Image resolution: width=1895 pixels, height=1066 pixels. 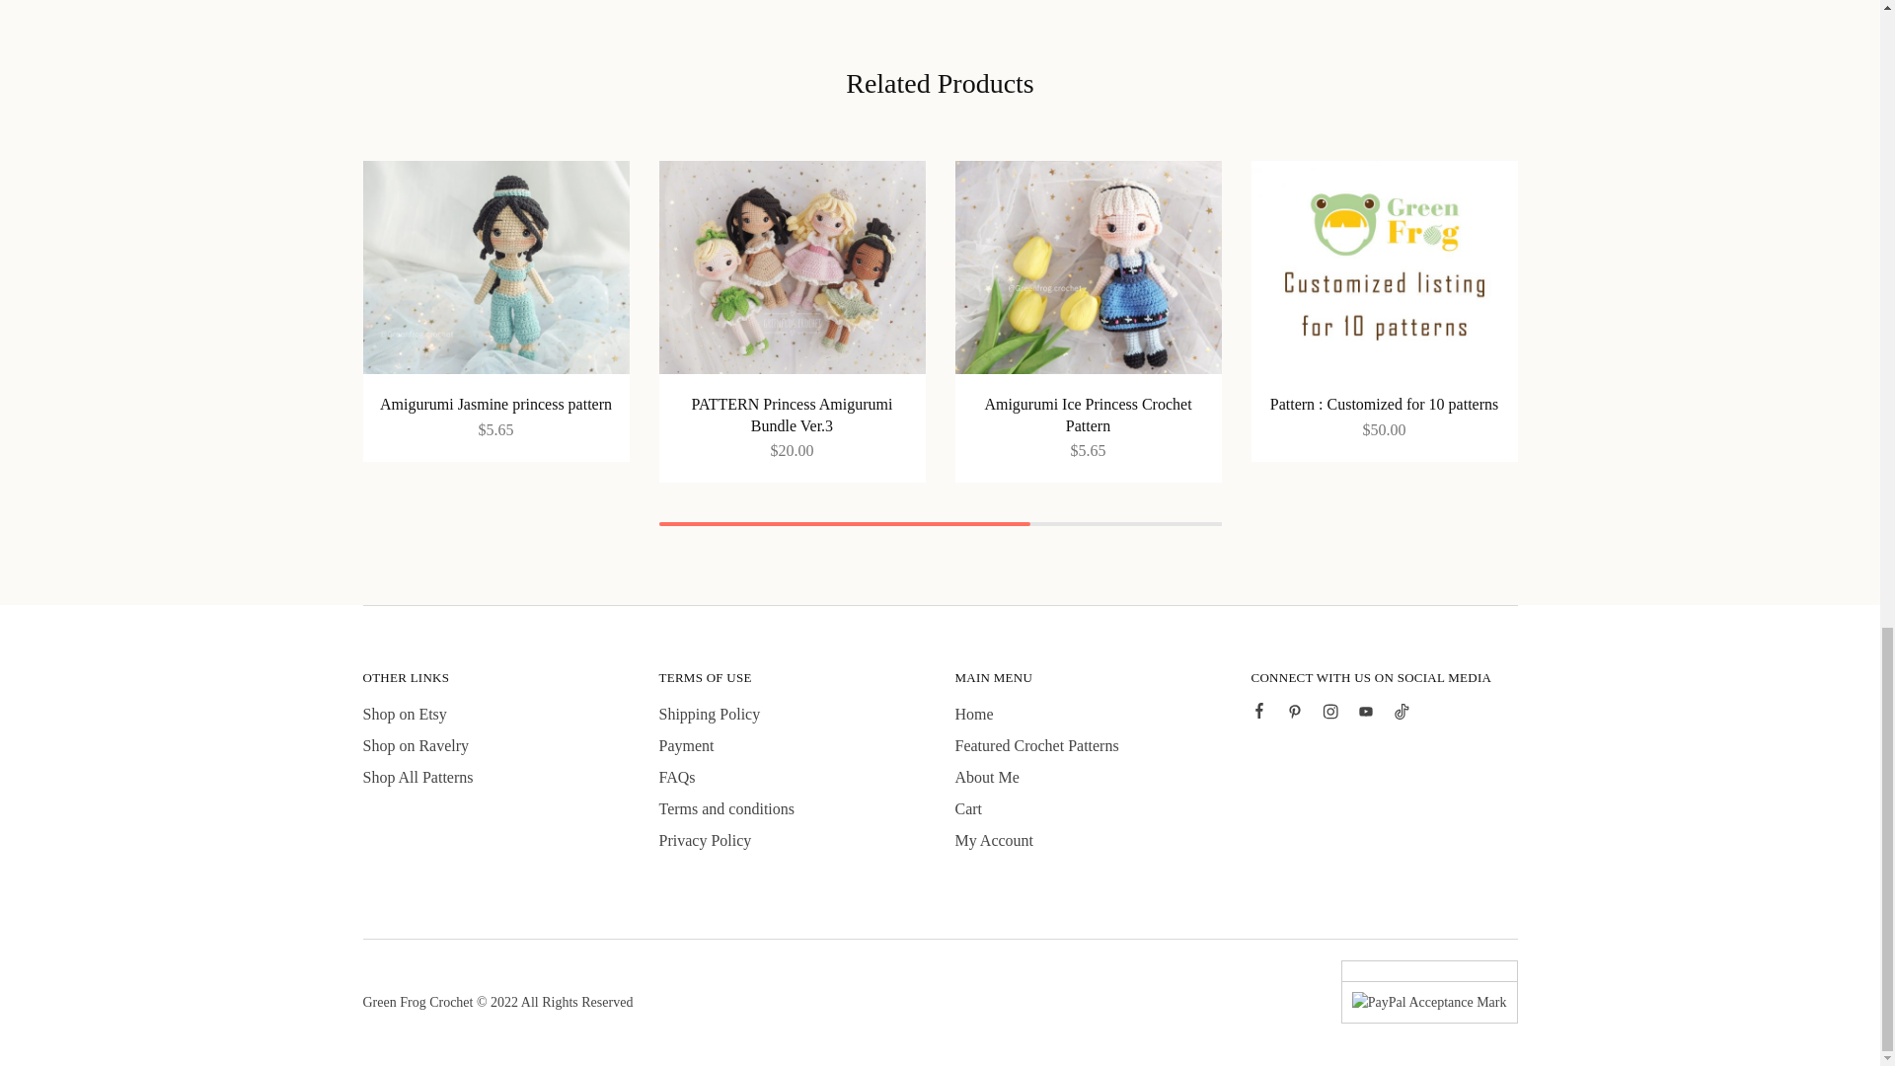 What do you see at coordinates (1259, 713) in the screenshot?
I see `Facebook` at bounding box center [1259, 713].